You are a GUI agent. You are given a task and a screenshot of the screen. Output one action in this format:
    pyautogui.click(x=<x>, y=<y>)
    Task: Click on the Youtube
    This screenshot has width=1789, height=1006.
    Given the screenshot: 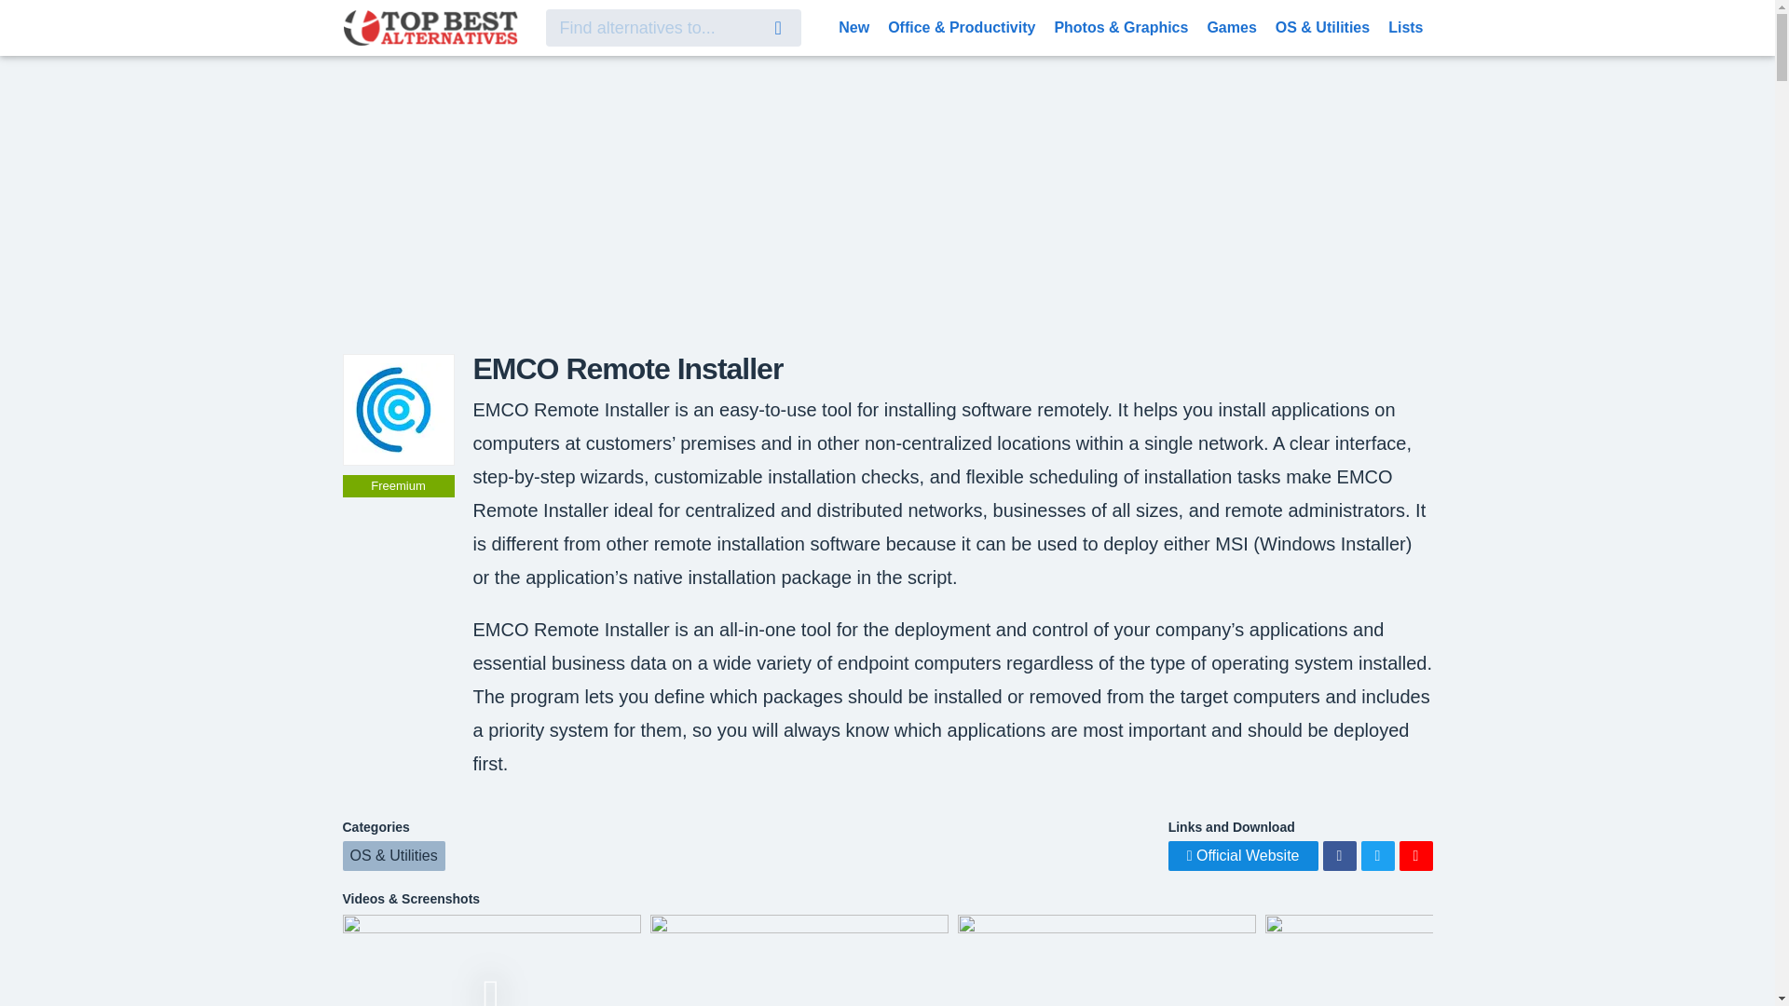 What is the action you would take?
    pyautogui.click(x=1415, y=855)
    